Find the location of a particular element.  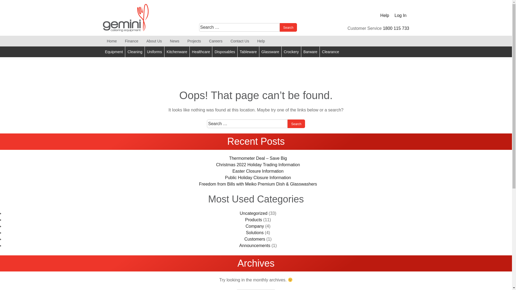

Clearance is located at coordinates (331, 52).